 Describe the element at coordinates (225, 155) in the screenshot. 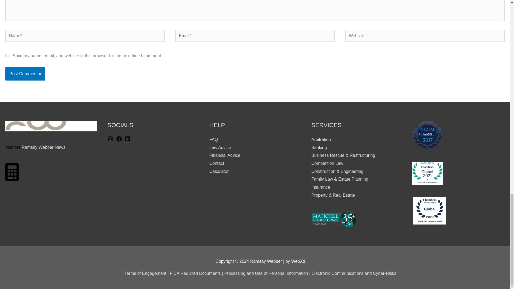

I see `Financial Advice` at that location.